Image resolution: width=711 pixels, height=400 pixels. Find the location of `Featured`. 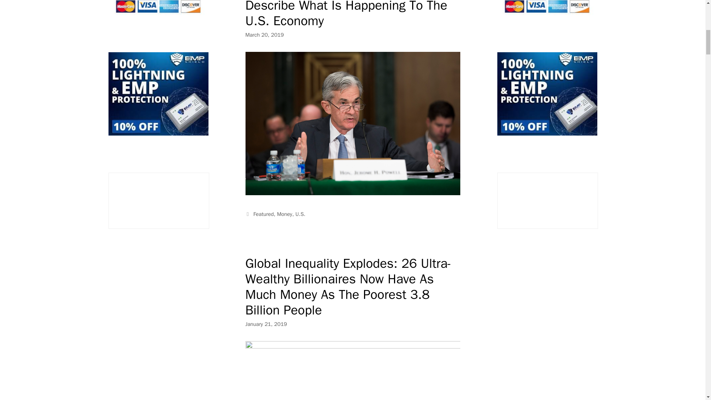

Featured is located at coordinates (263, 214).